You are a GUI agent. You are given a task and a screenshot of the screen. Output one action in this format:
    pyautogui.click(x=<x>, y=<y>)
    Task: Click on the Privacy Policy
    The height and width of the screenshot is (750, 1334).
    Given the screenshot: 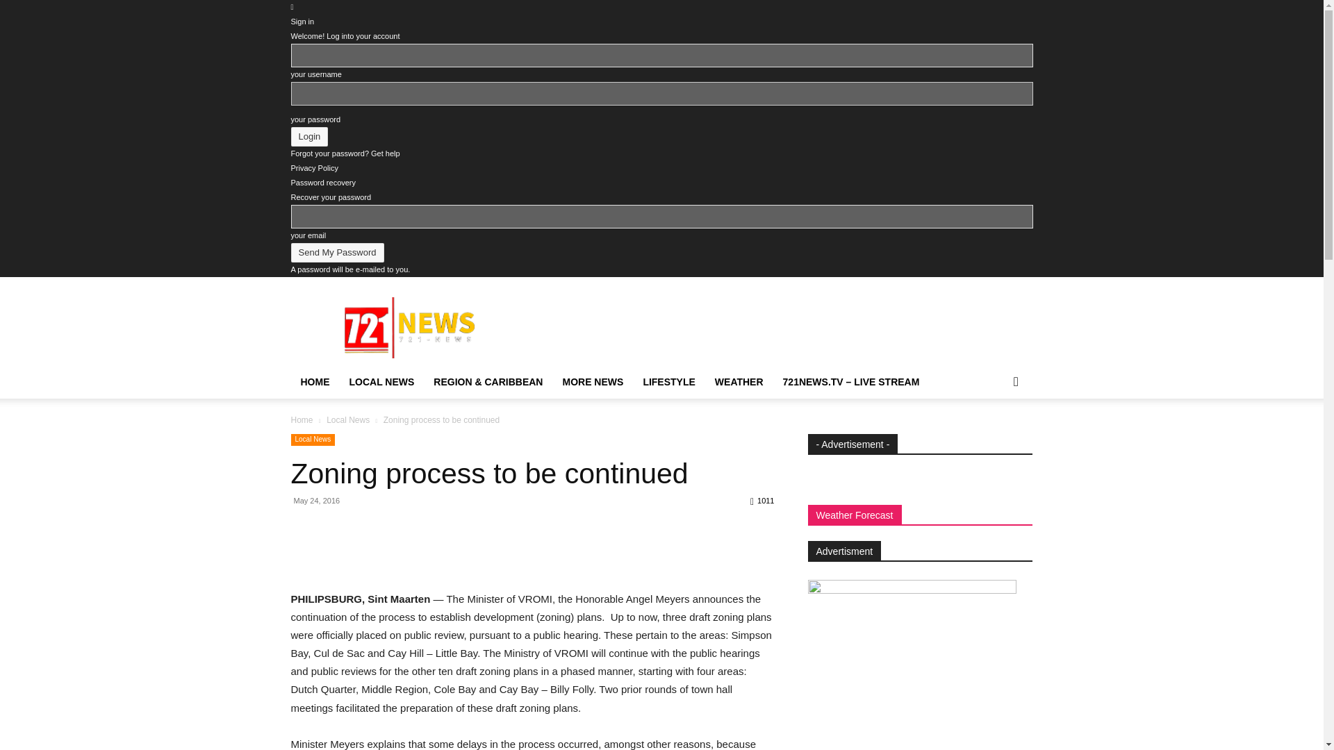 What is the action you would take?
    pyautogui.click(x=314, y=168)
    